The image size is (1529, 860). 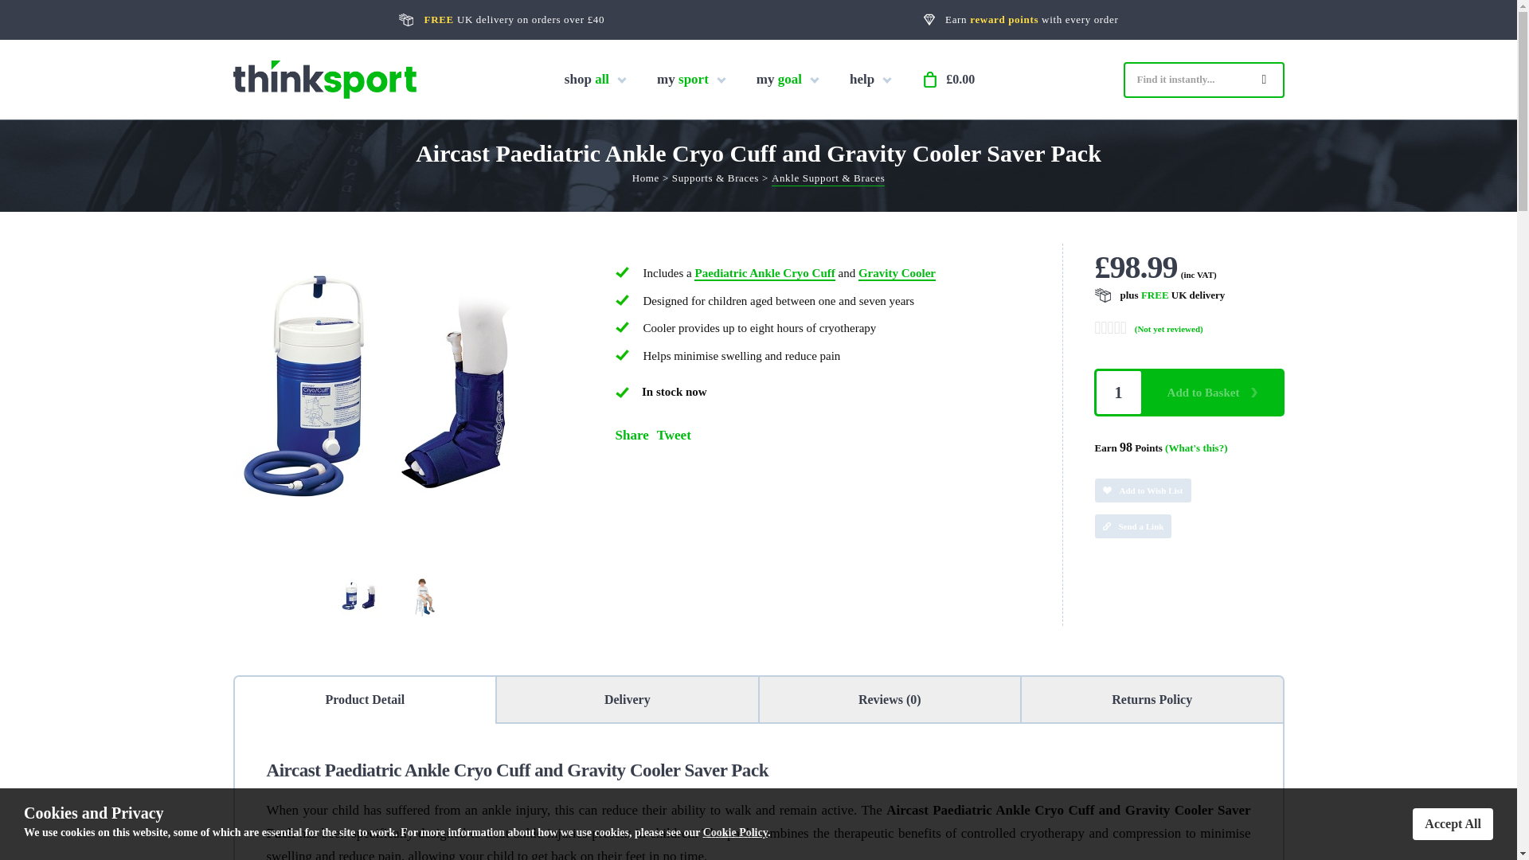 I want to click on In stock now, so click(x=621, y=393).